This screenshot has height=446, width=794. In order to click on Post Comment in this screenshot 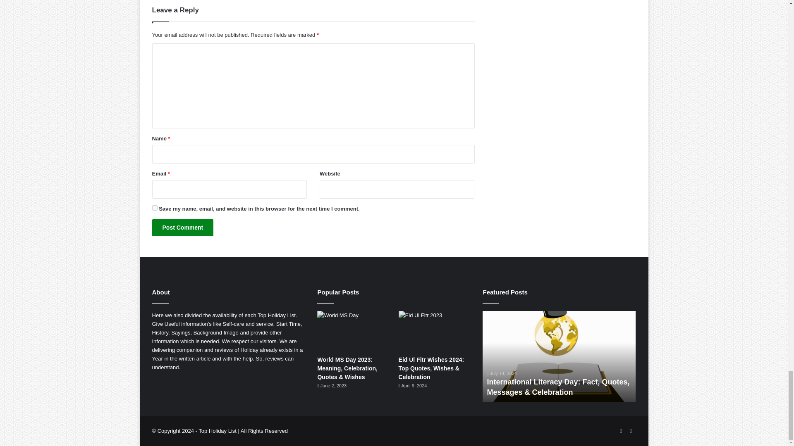, I will do `click(183, 228)`.